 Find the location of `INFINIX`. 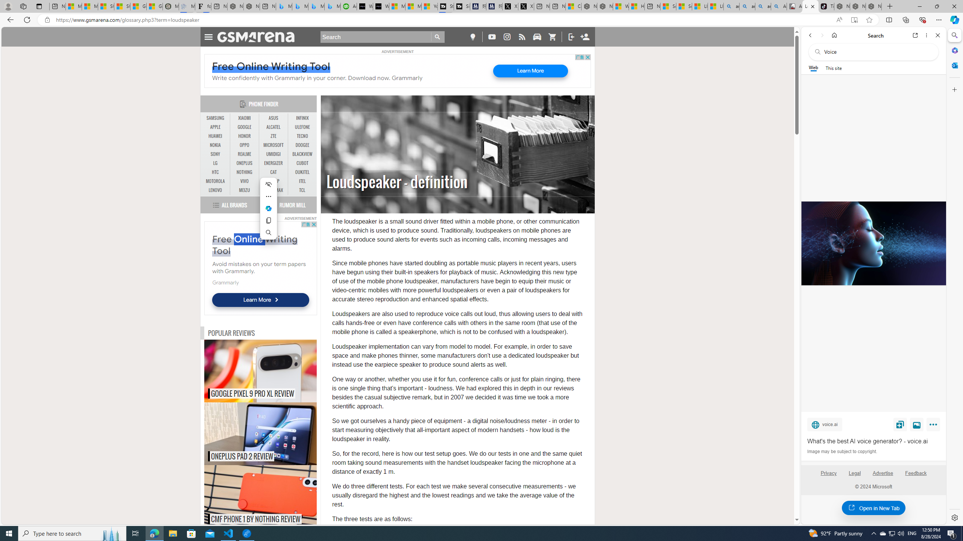

INFINIX is located at coordinates (302, 118).